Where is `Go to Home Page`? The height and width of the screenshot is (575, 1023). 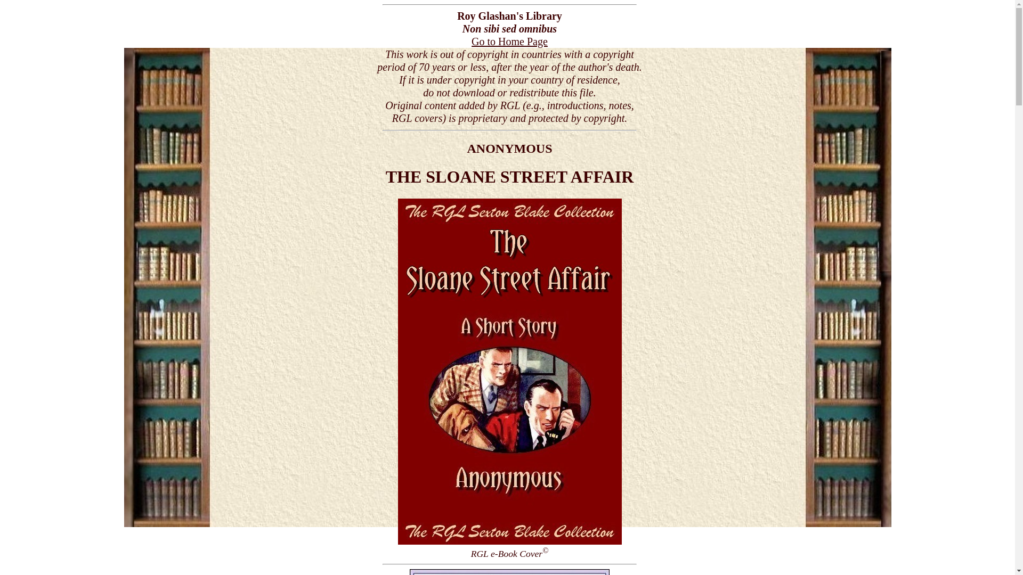
Go to Home Page is located at coordinates (509, 42).